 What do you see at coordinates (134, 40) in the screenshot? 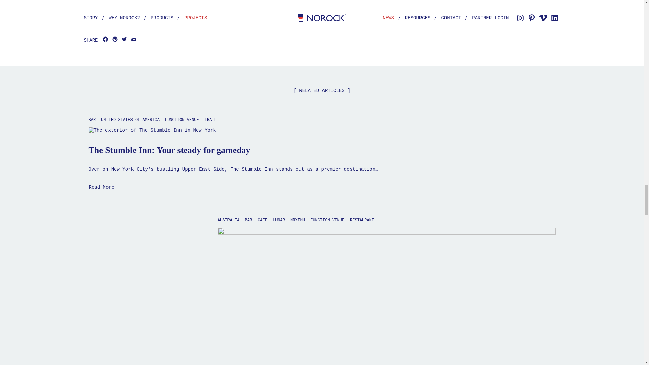
I see `Email` at bounding box center [134, 40].